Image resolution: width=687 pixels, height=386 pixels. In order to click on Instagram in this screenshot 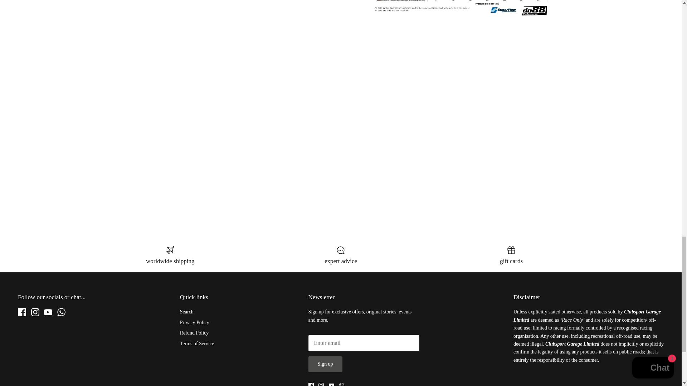, I will do `click(321, 385)`.